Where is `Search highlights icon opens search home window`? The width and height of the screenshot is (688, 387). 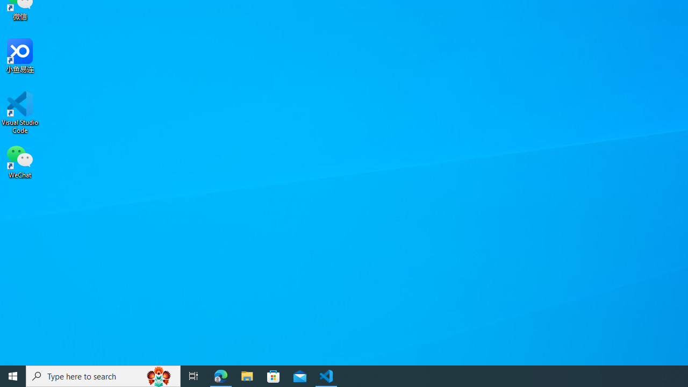 Search highlights icon opens search home window is located at coordinates (159, 376).